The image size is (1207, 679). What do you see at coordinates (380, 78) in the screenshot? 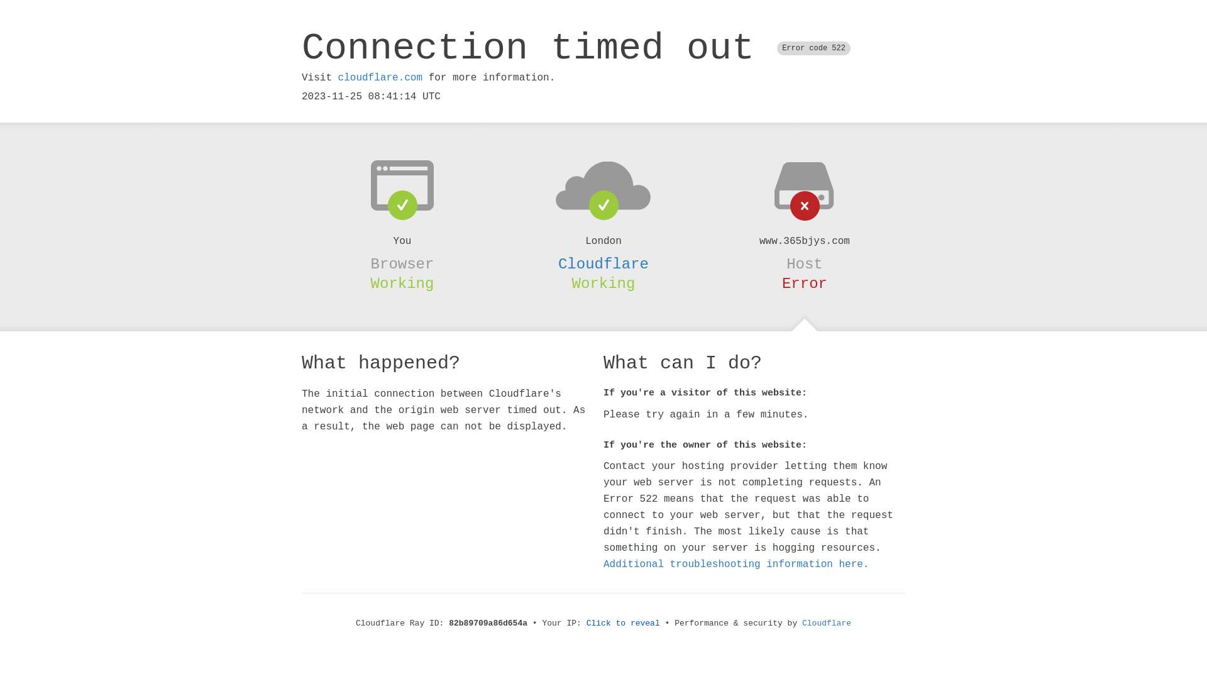
I see `cloudflare.com` at bounding box center [380, 78].